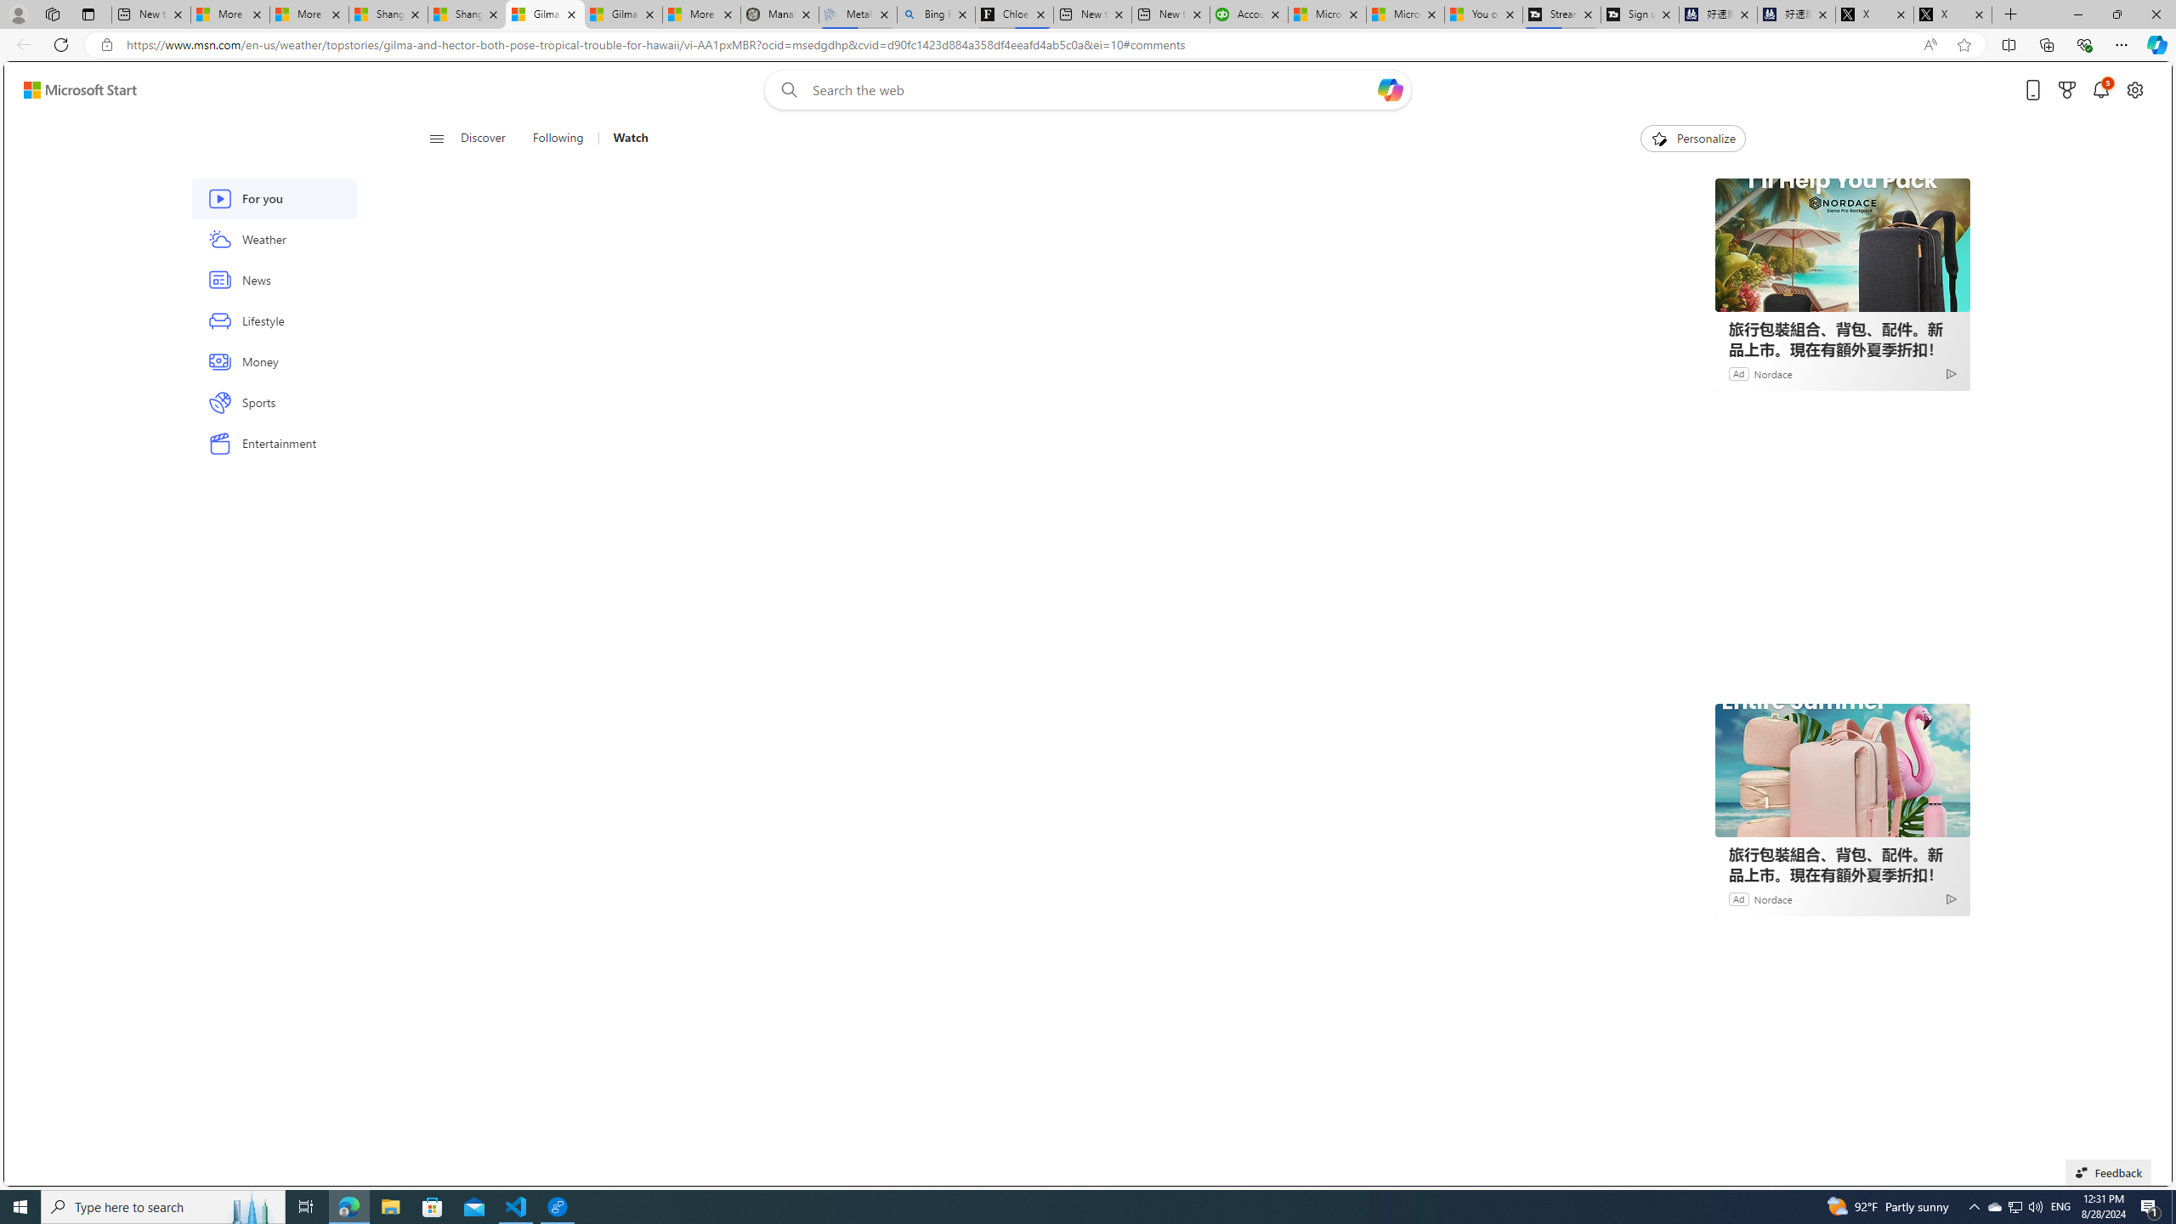 The image size is (2176, 1224). Describe the element at coordinates (1561, 14) in the screenshot. I see `Streaming Coverage | T3` at that location.